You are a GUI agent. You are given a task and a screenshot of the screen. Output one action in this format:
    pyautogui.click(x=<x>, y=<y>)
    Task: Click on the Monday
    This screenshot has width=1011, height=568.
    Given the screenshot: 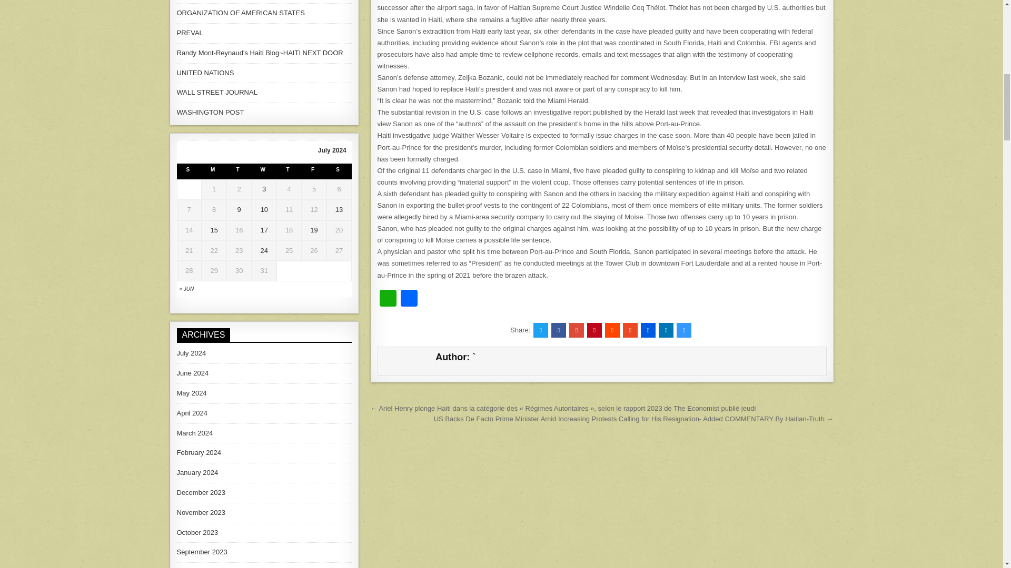 What is the action you would take?
    pyautogui.click(x=214, y=171)
    